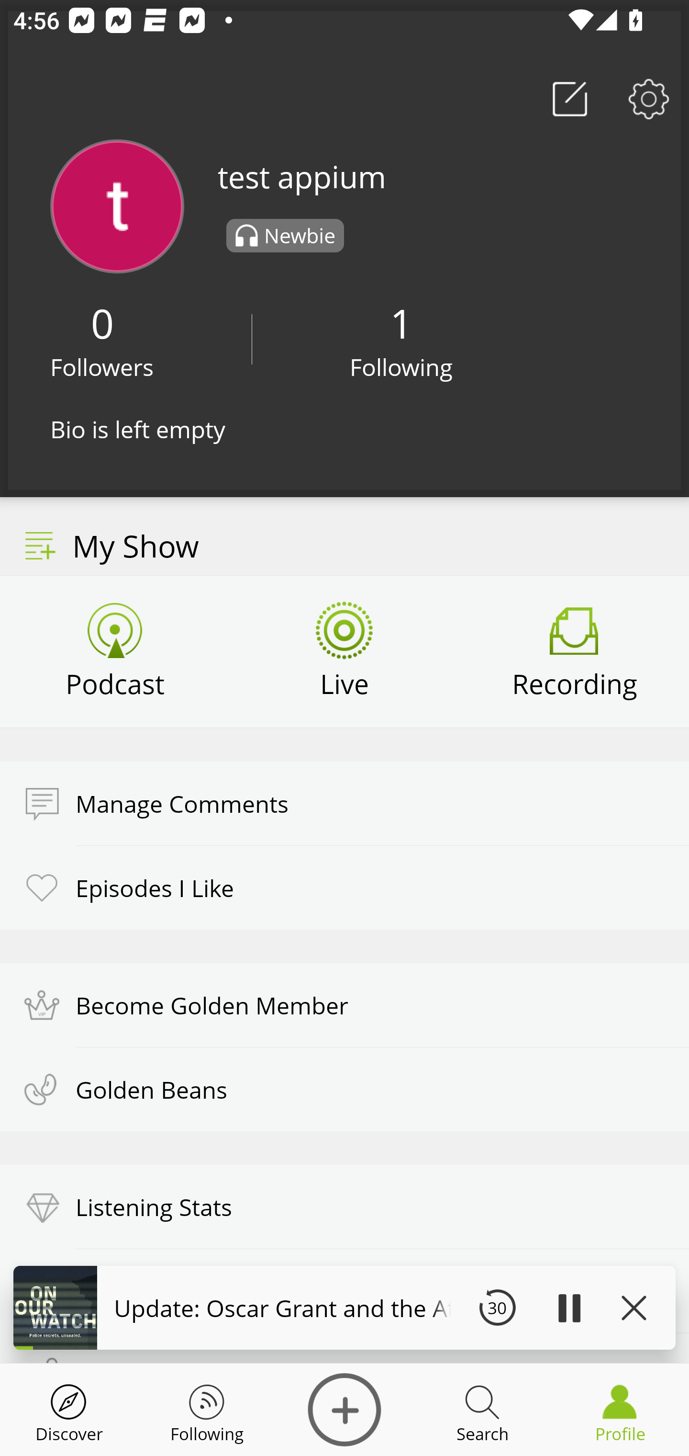 The height and width of the screenshot is (1456, 689). Describe the element at coordinates (401, 367) in the screenshot. I see `Following` at that location.